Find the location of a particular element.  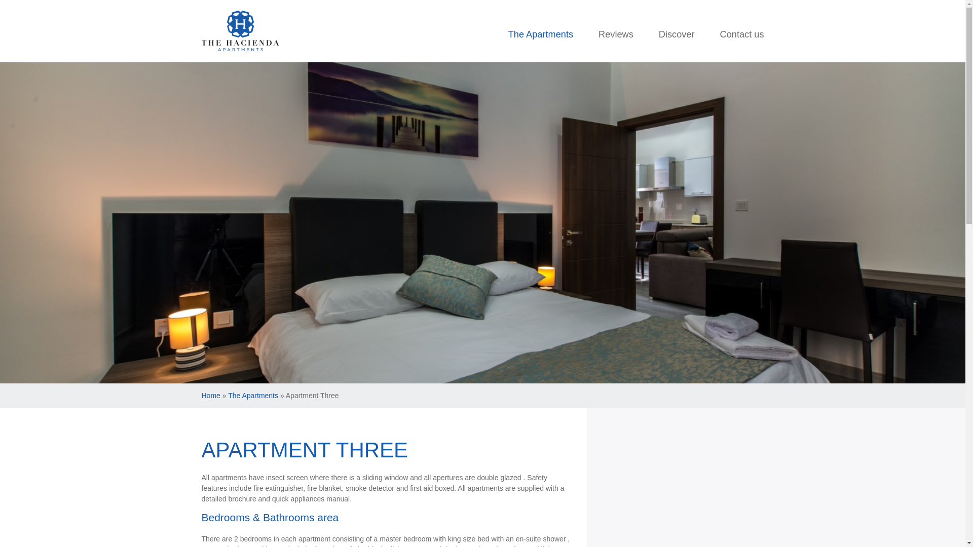

Discover is located at coordinates (676, 34).